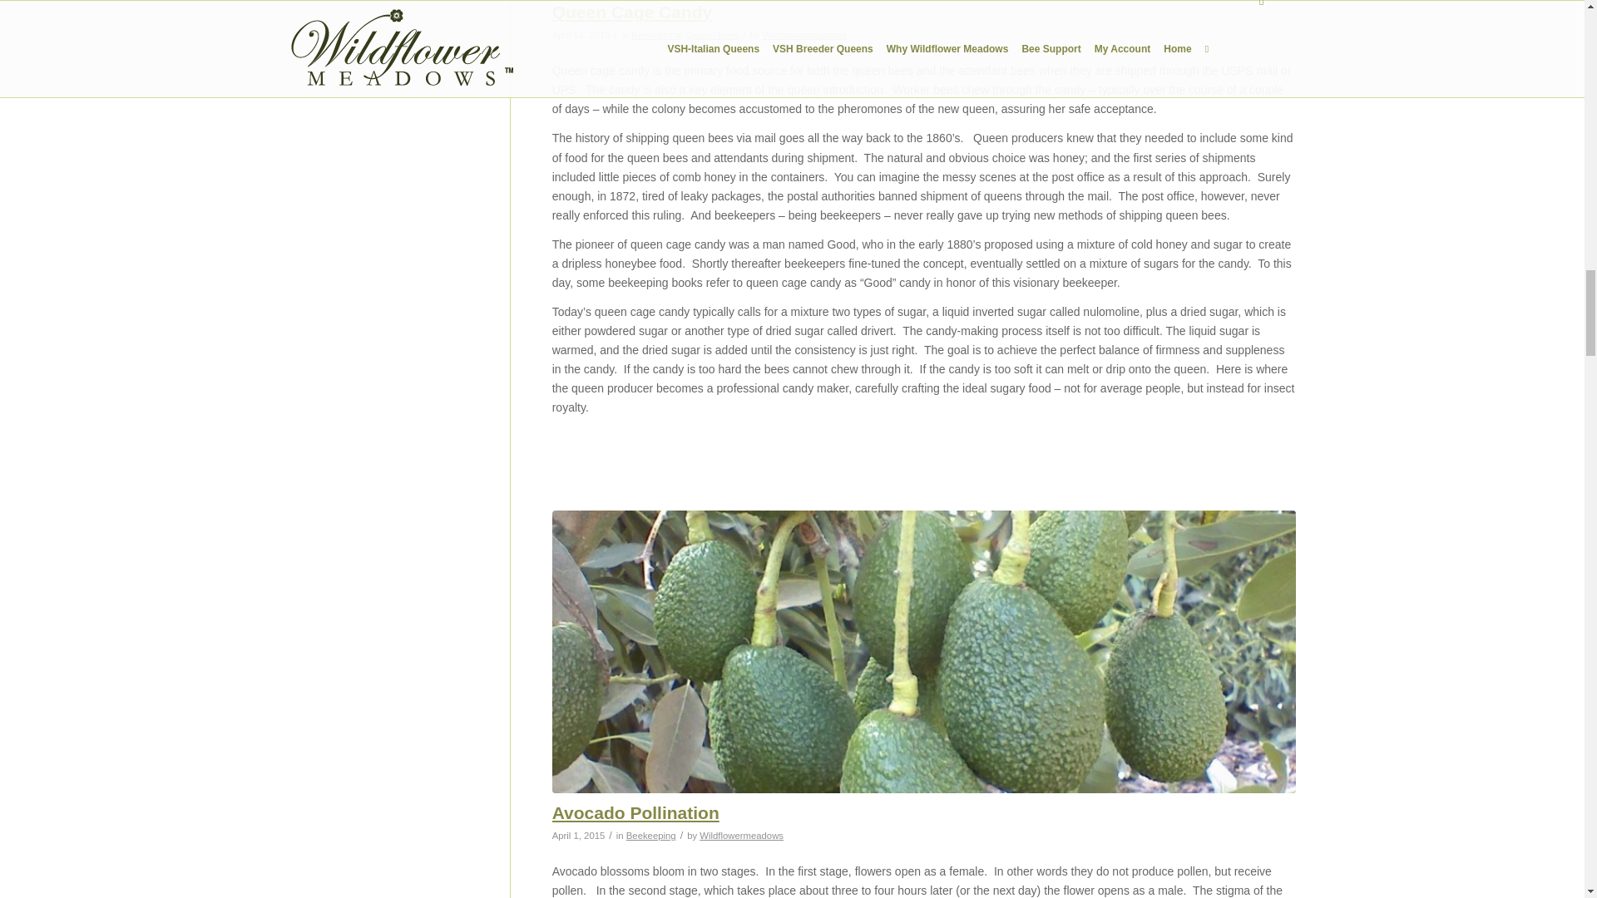 The image size is (1597, 898). I want to click on Permanent Link: Avocado Pollination, so click(635, 812).